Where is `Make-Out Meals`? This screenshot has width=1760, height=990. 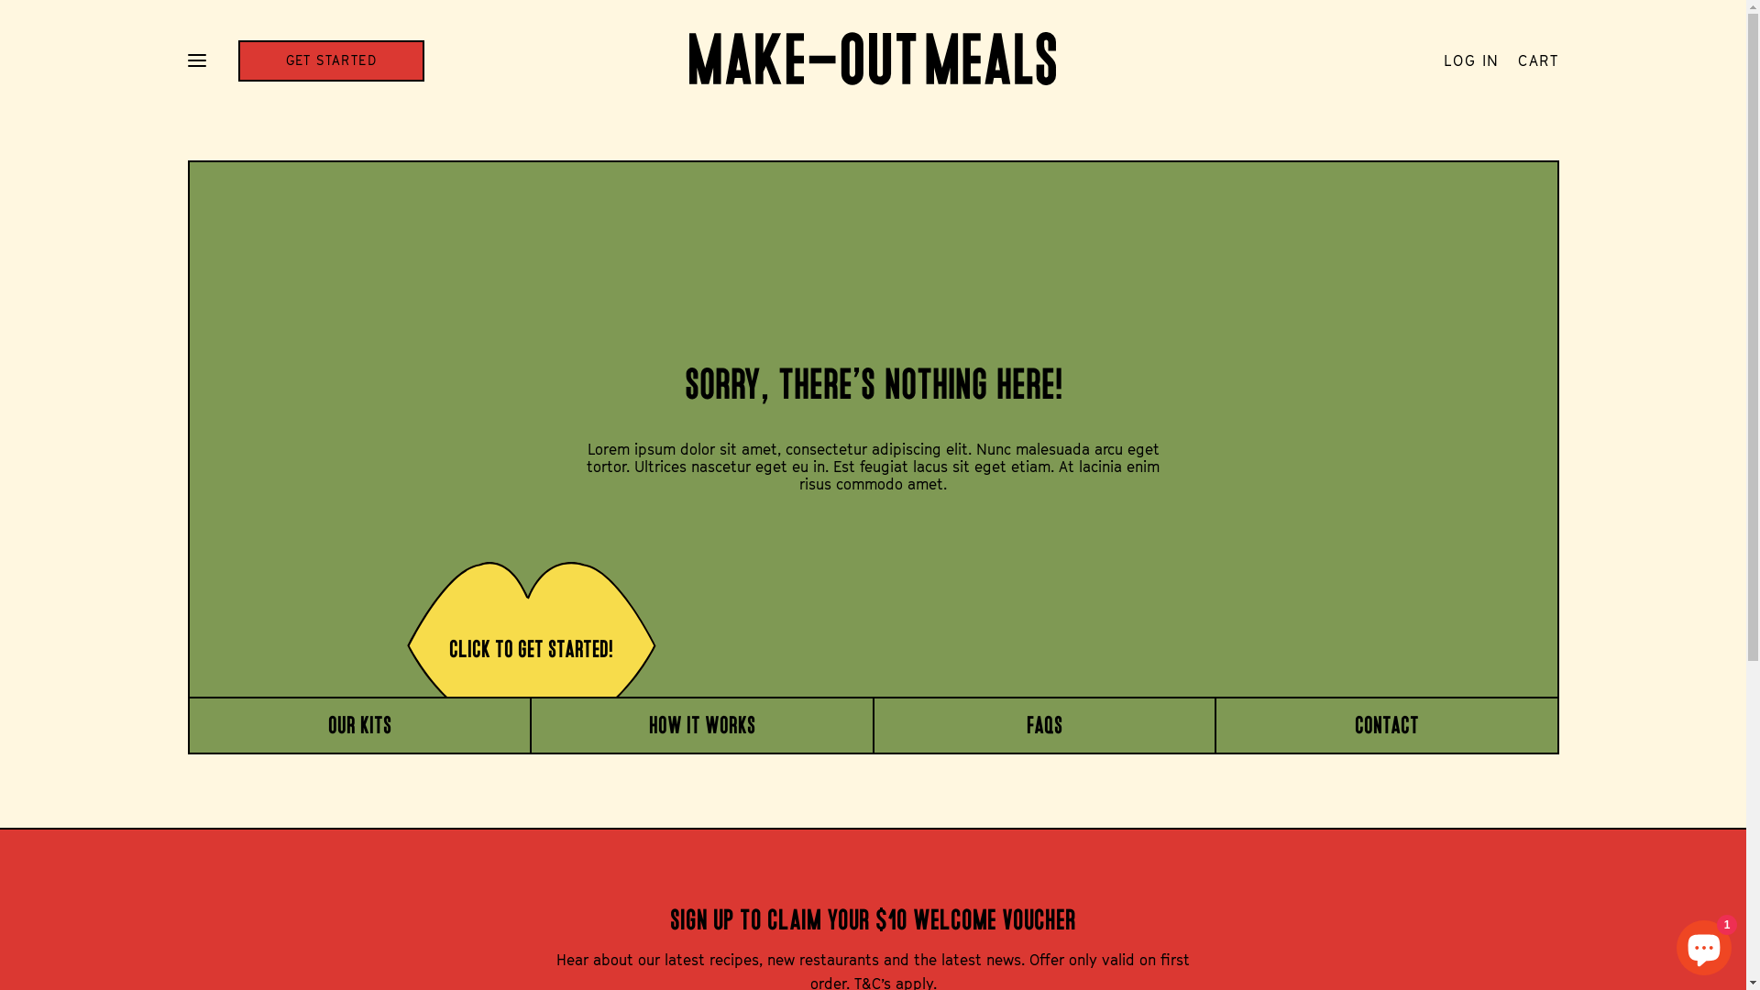
Make-Out Meals is located at coordinates (873, 60).